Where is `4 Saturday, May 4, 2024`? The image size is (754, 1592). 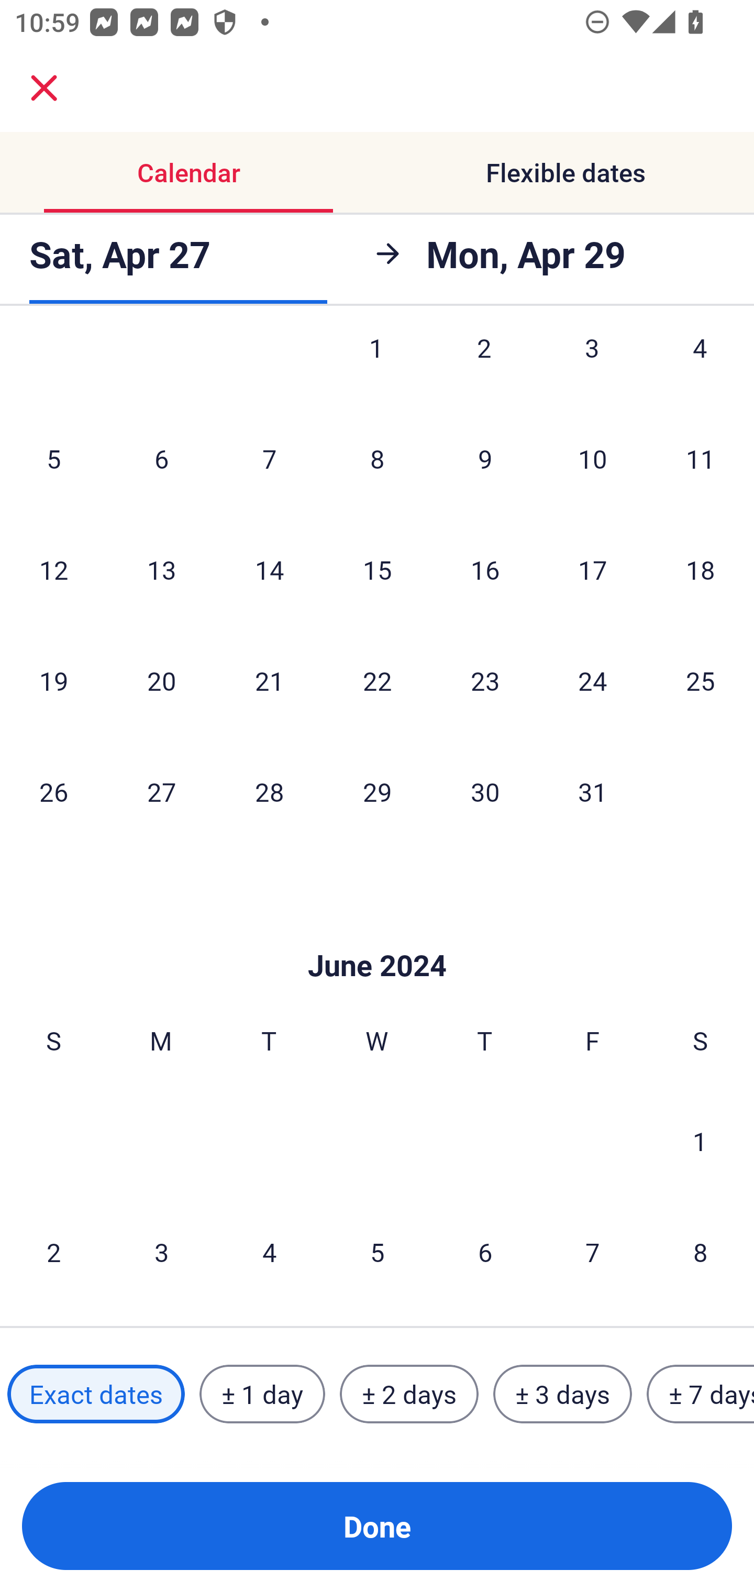
4 Saturday, May 4, 2024 is located at coordinates (700, 369).